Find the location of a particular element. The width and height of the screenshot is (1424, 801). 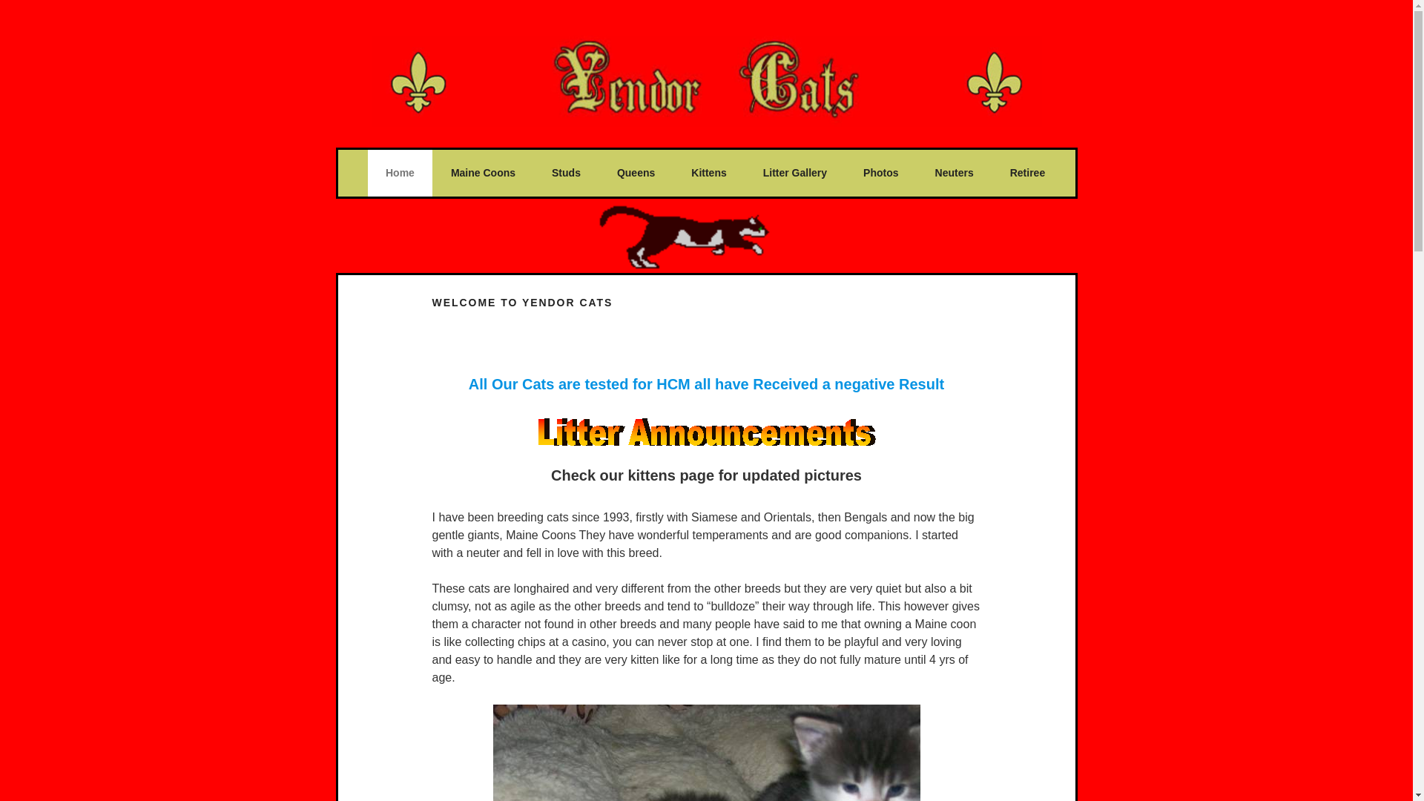

Studs is located at coordinates (567, 174).